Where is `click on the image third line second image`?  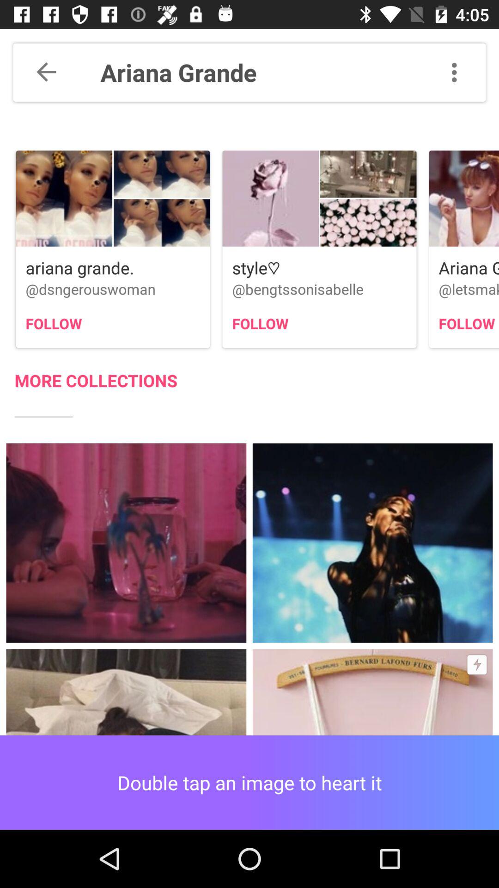
click on the image third line second image is located at coordinates (372, 543).